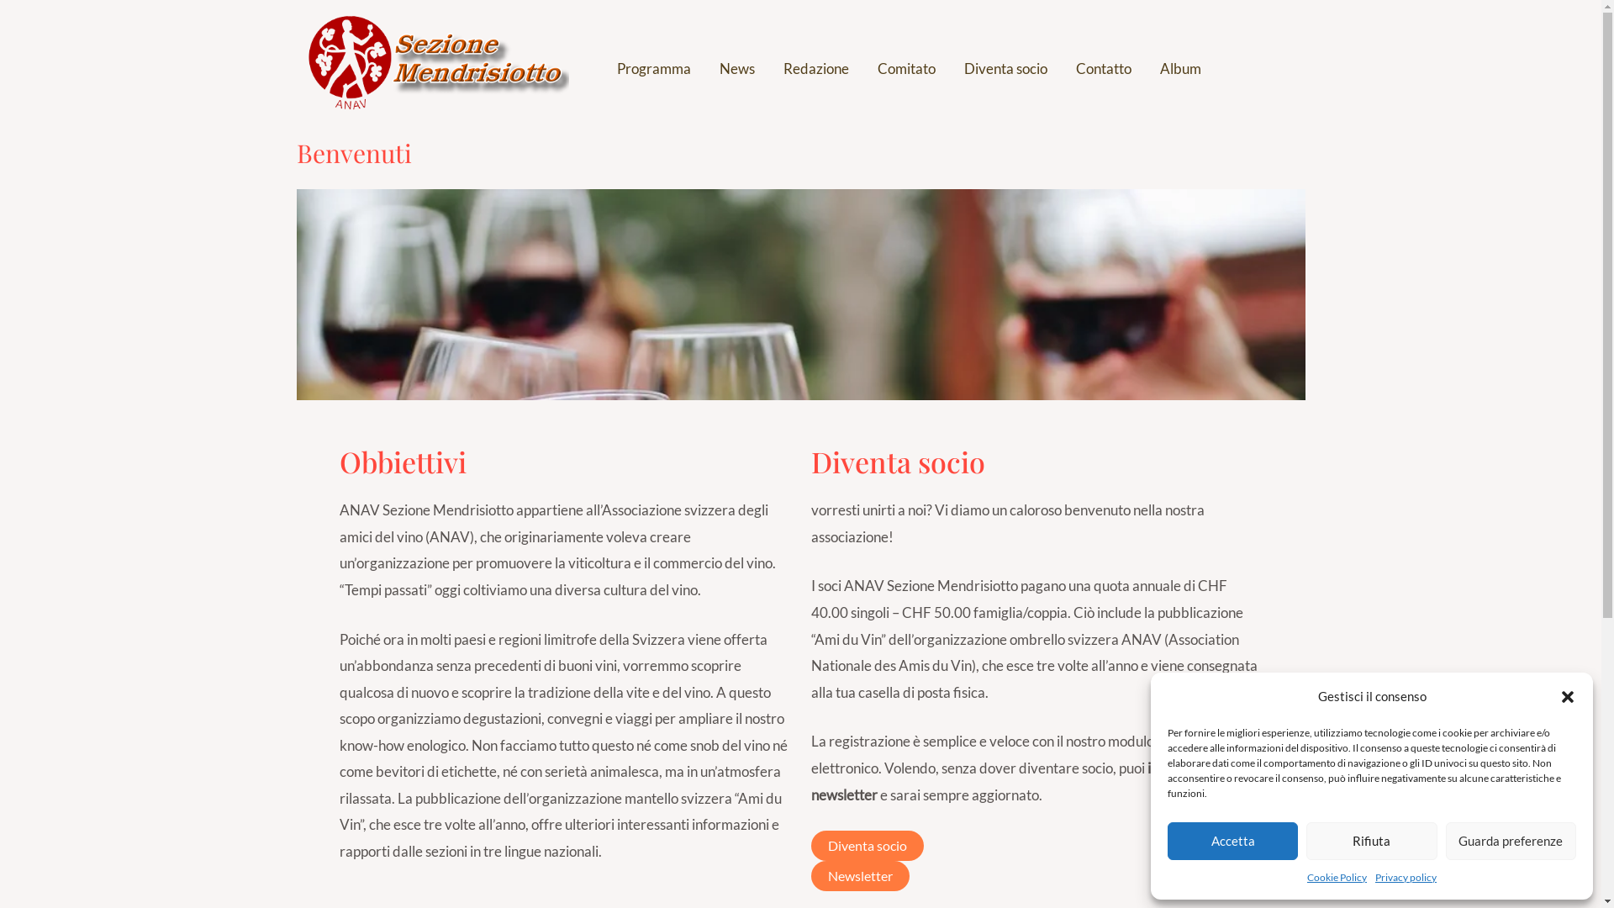  I want to click on Guarda preferenze, so click(1511, 841).